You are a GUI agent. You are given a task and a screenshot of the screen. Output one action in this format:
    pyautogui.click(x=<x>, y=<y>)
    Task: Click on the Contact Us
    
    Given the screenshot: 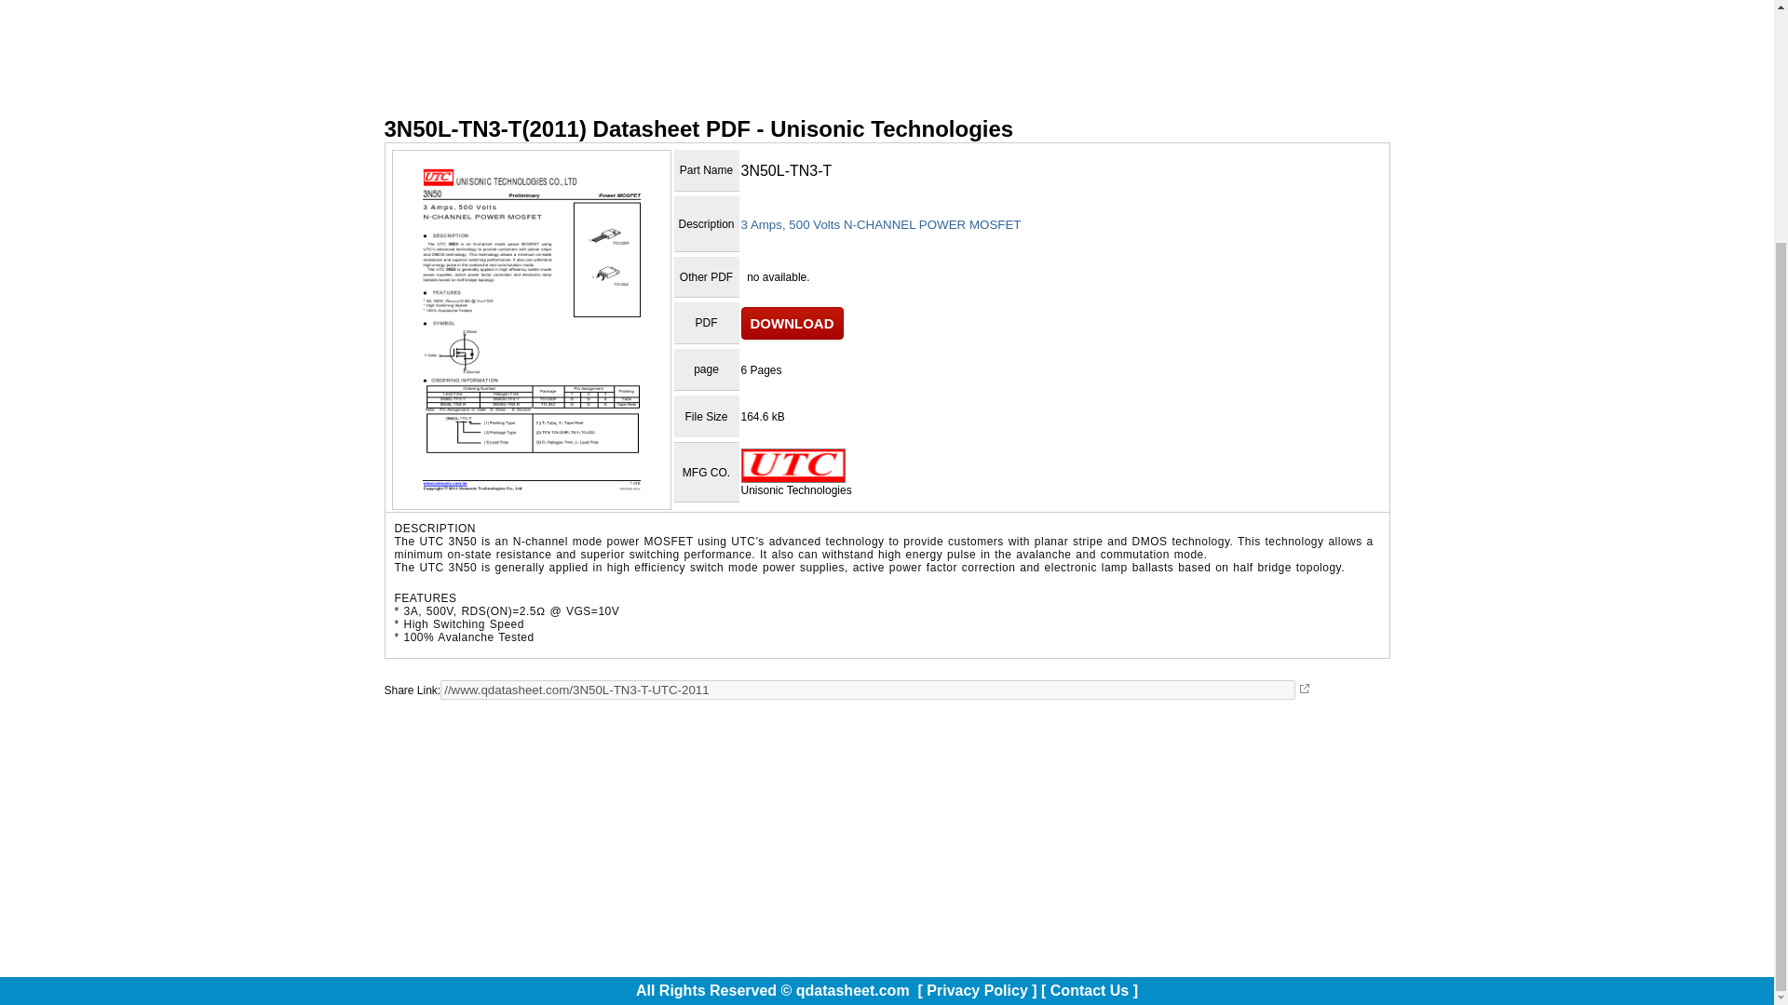 What is the action you would take?
    pyautogui.click(x=1090, y=990)
    